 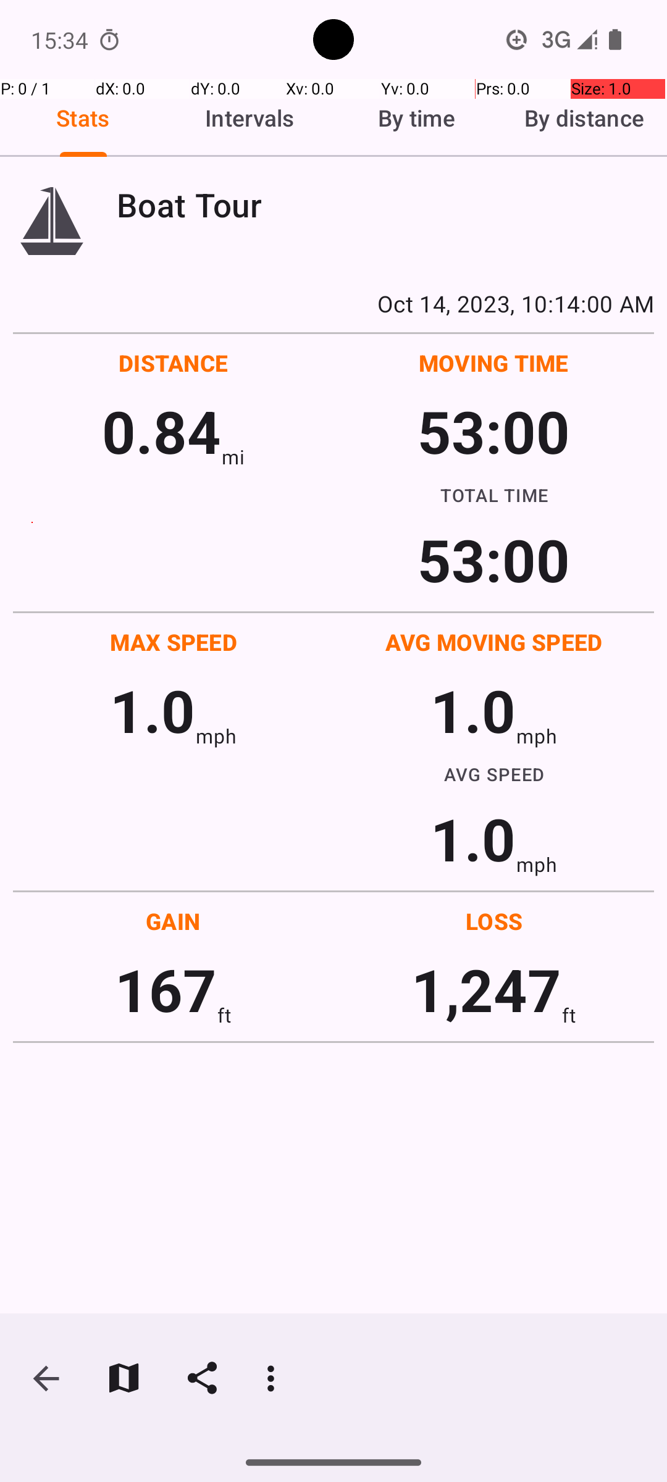 I want to click on 0.84, so click(x=162, y=431).